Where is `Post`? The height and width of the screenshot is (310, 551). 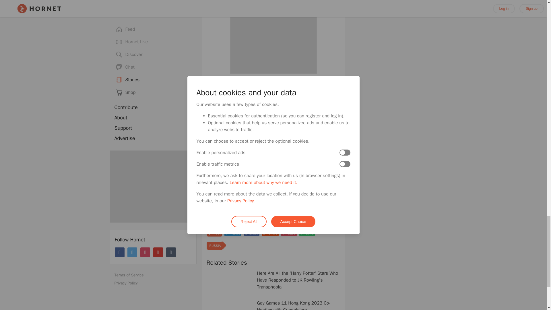
Post is located at coordinates (214, 234).